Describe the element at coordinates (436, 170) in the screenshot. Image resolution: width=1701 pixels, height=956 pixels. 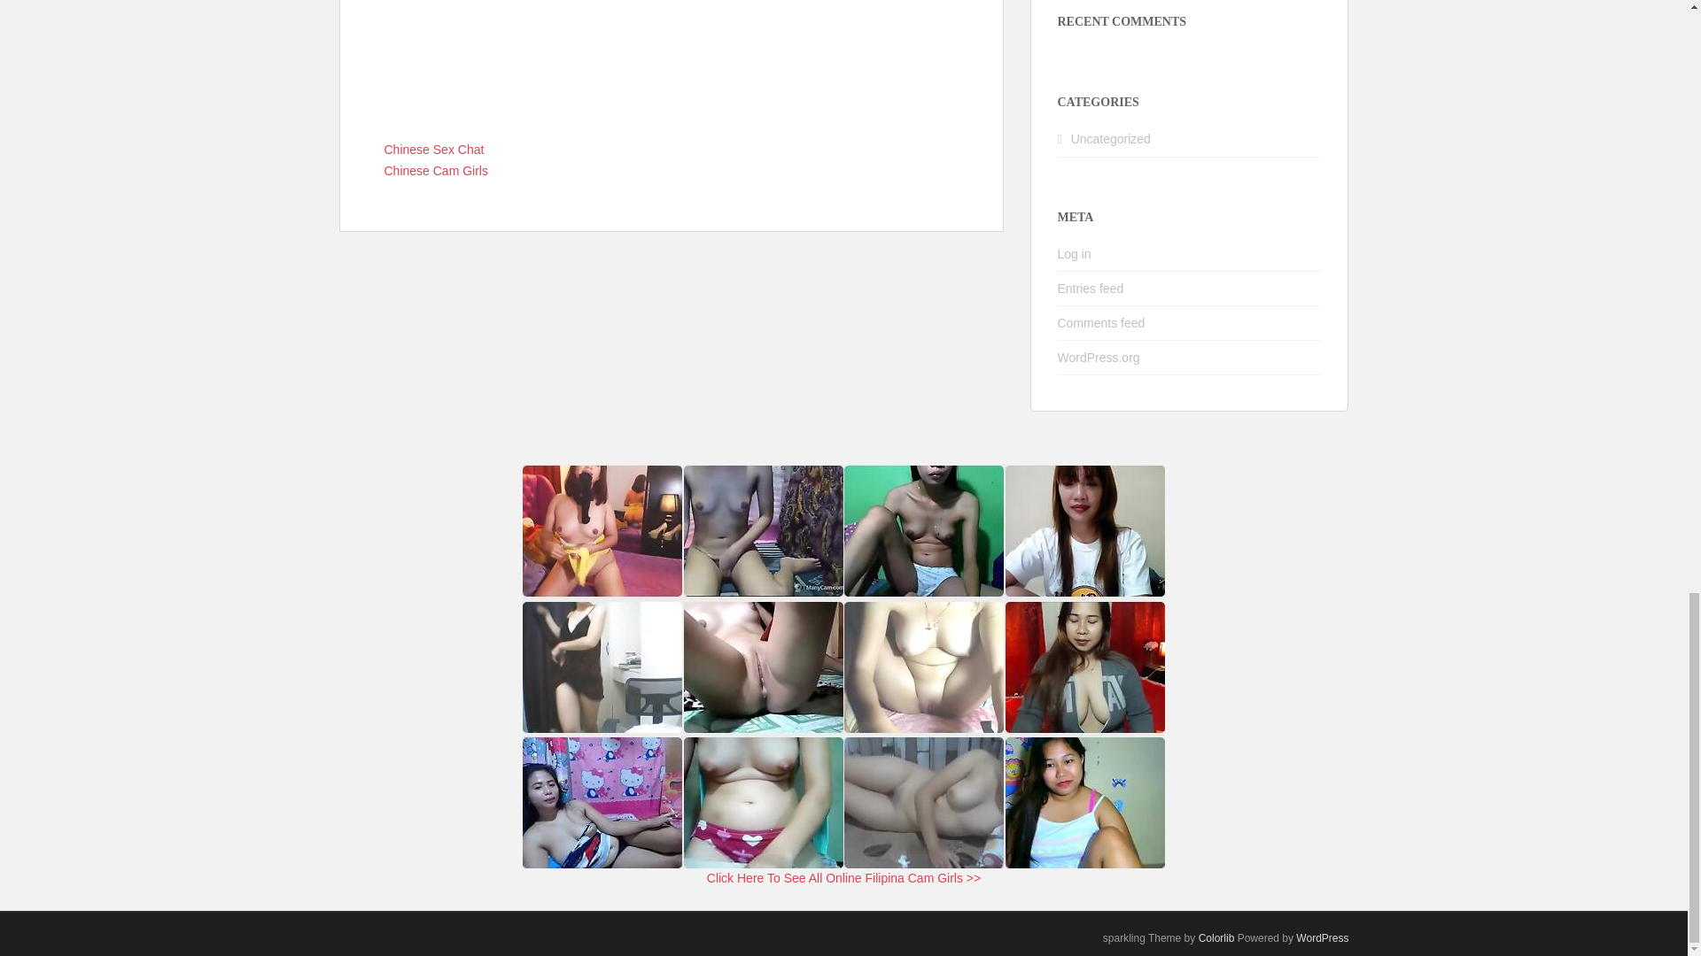
I see `Chinese Cam Girls` at that location.